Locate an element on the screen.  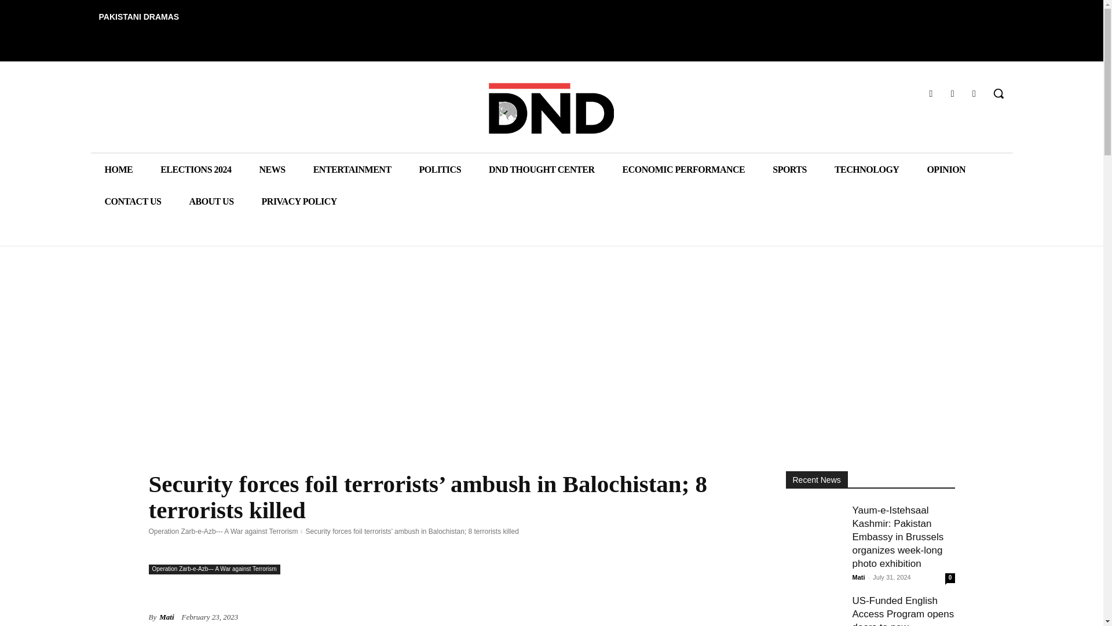
SPORTS is located at coordinates (789, 169).